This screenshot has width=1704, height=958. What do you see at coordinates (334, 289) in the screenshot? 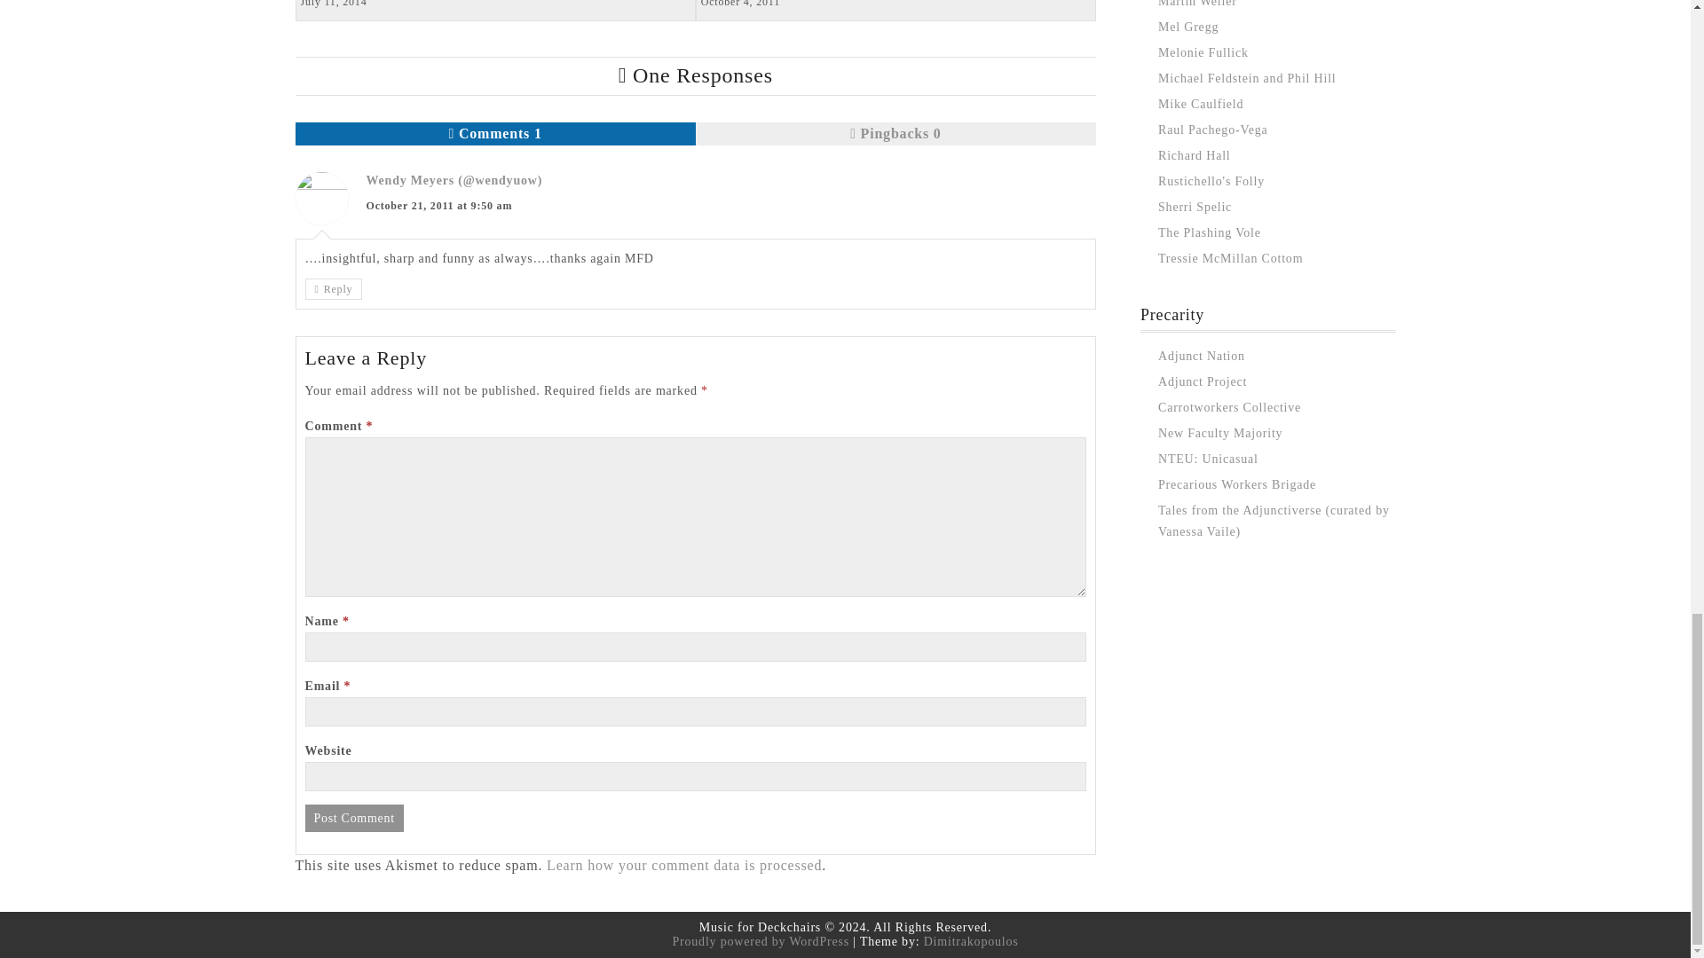
I see `Pingbacks 0` at bounding box center [334, 289].